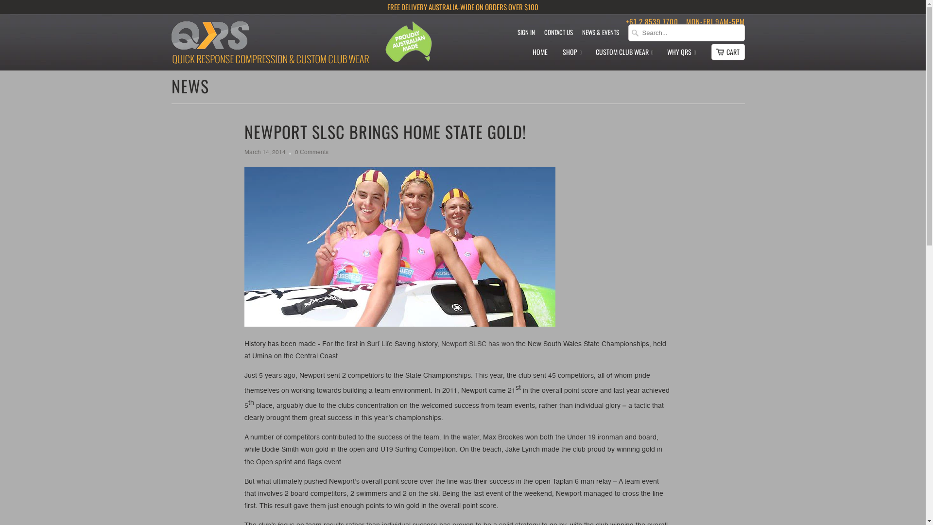 Image resolution: width=933 pixels, height=525 pixels. Describe the element at coordinates (526, 35) in the screenshot. I see `SIGN IN` at that location.